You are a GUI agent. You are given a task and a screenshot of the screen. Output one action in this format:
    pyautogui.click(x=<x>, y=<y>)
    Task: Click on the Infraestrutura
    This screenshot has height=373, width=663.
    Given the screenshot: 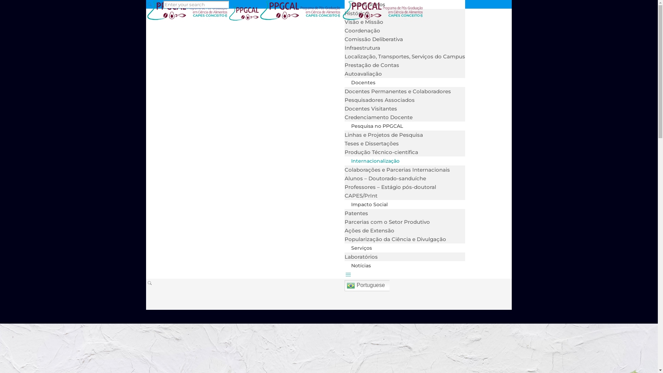 What is the action you would take?
    pyautogui.click(x=363, y=48)
    